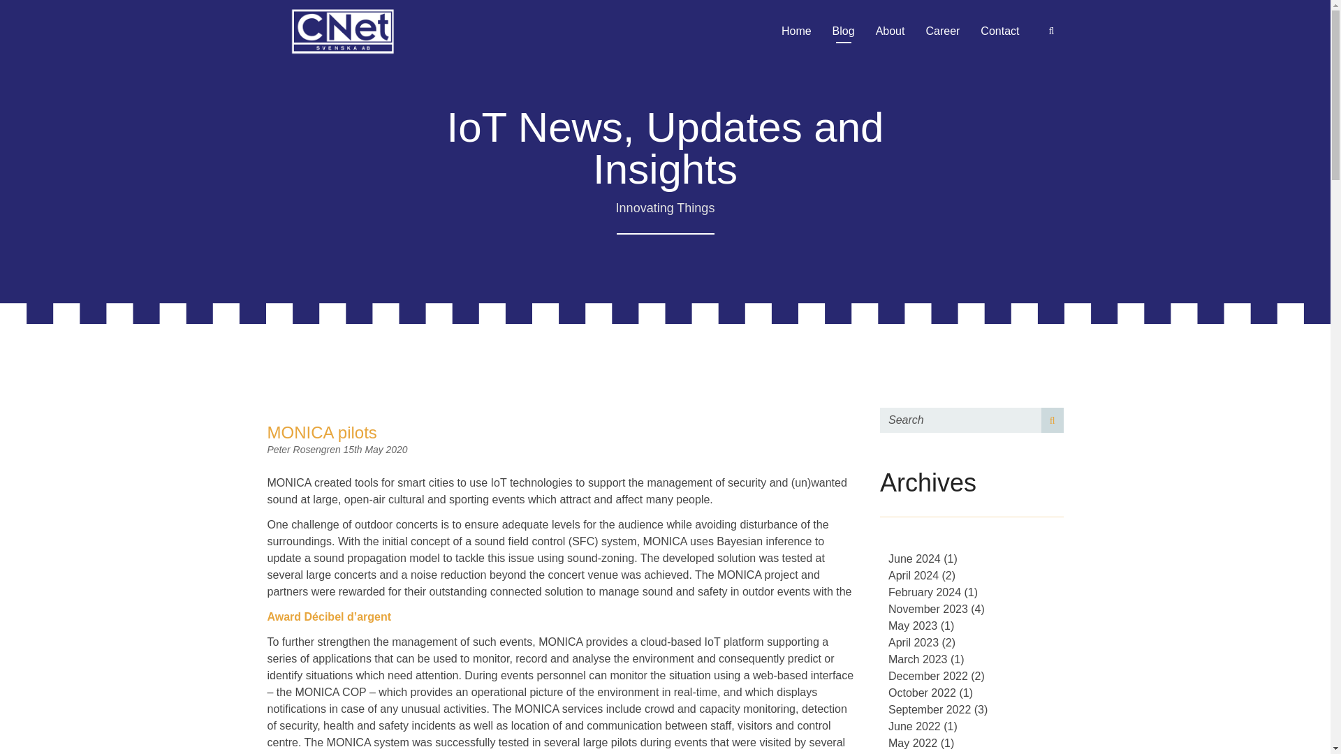 The image size is (1341, 754). Describe the element at coordinates (928, 609) in the screenshot. I see `November 2023` at that location.